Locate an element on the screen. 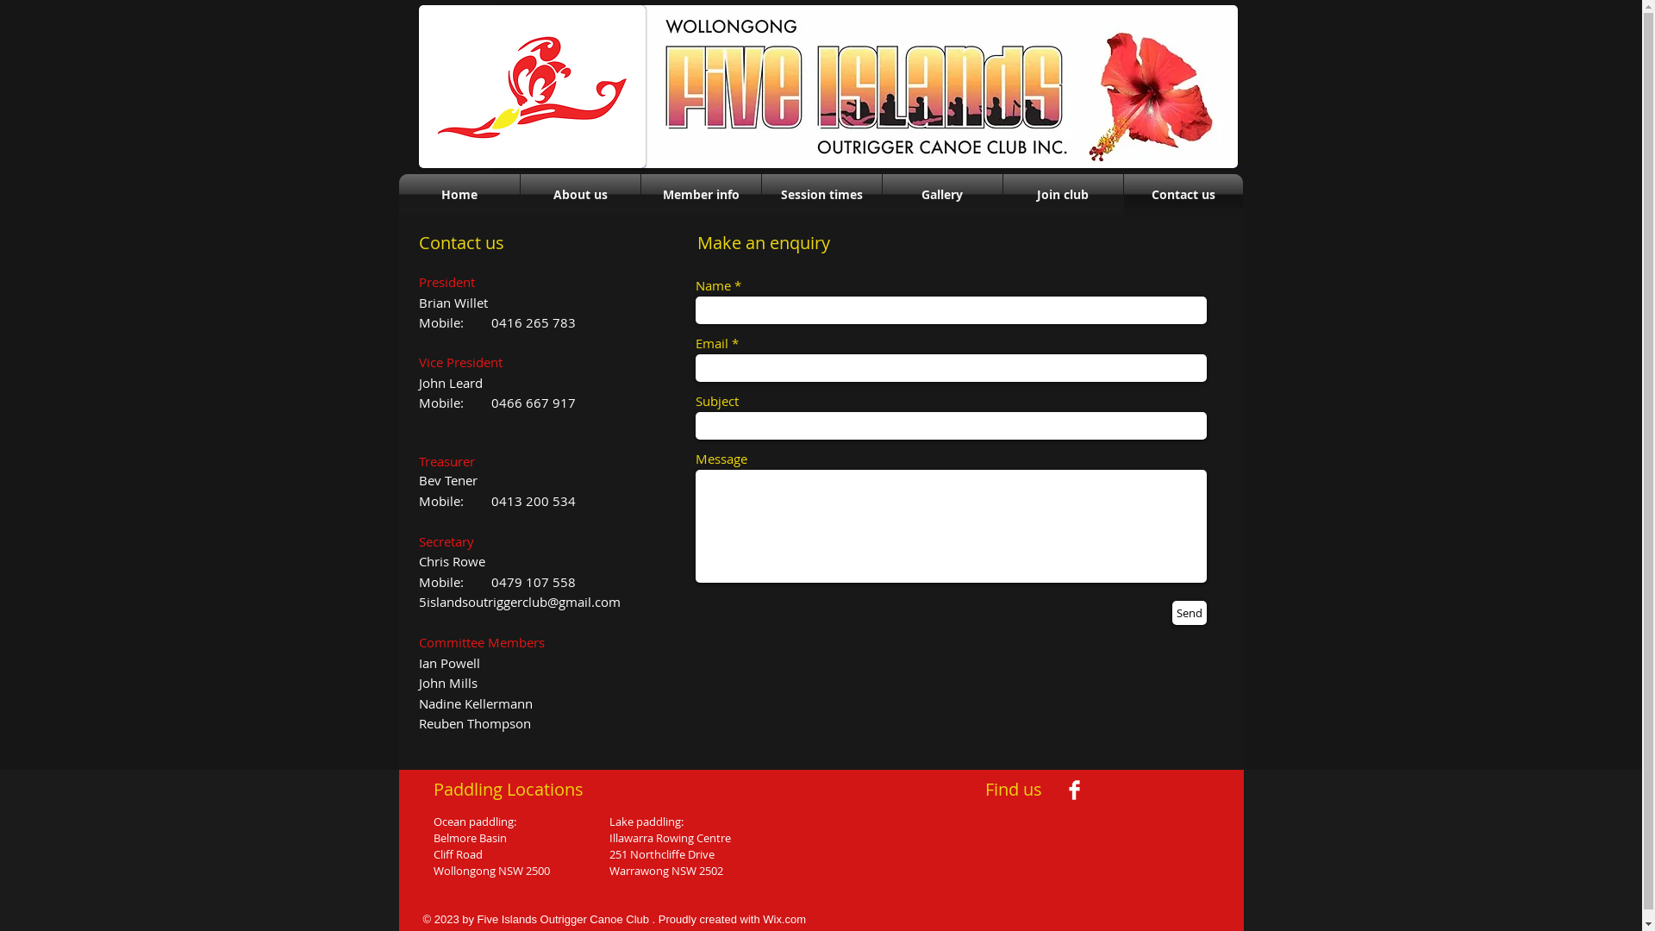  Send is located at coordinates (1190, 613).